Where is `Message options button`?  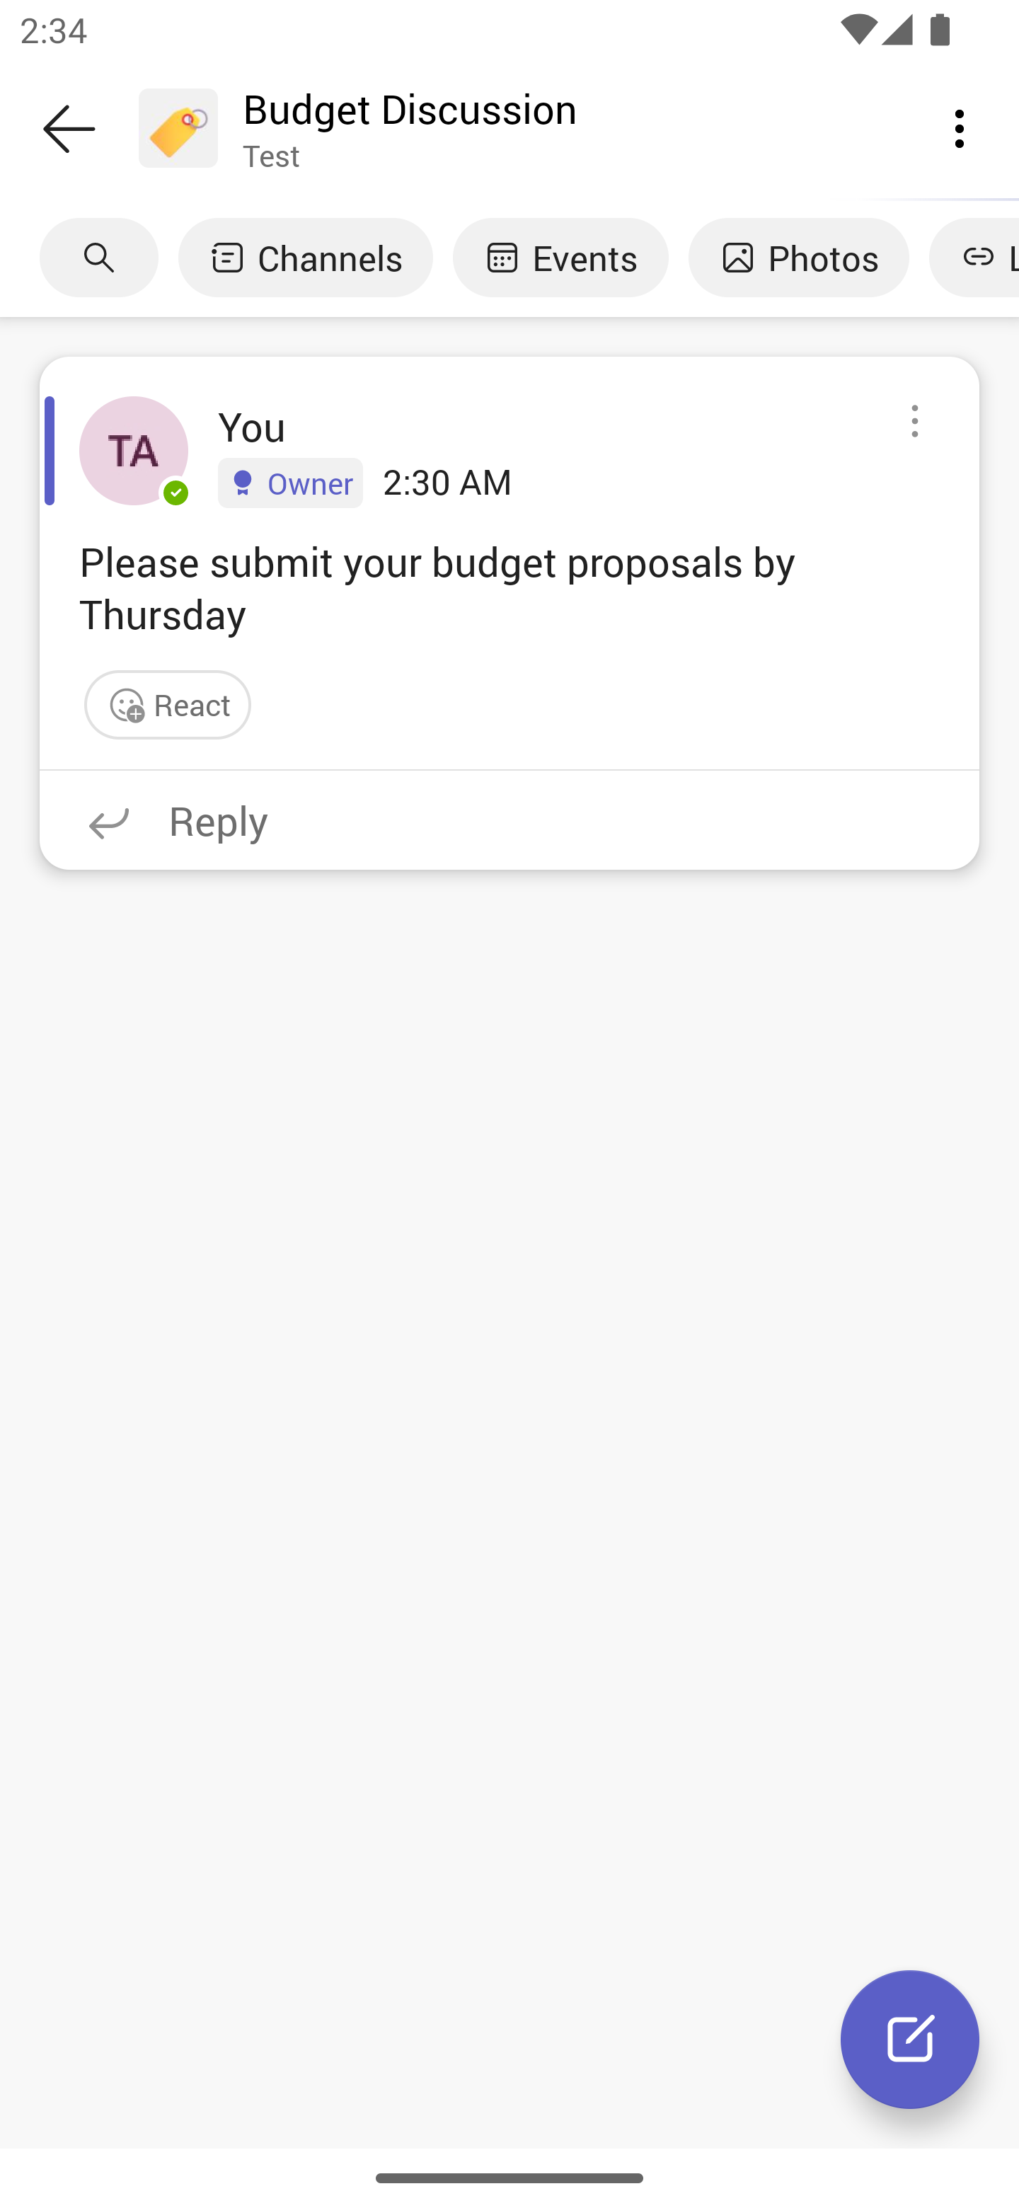 Message options button is located at coordinates (914, 422).